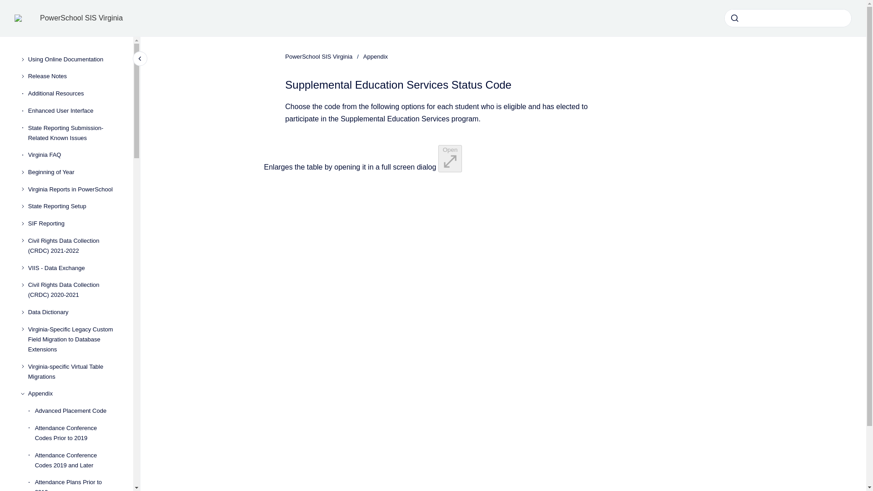 This screenshot has height=491, width=873. I want to click on Attendance Conference Codes 2019 and Later, so click(76, 460).